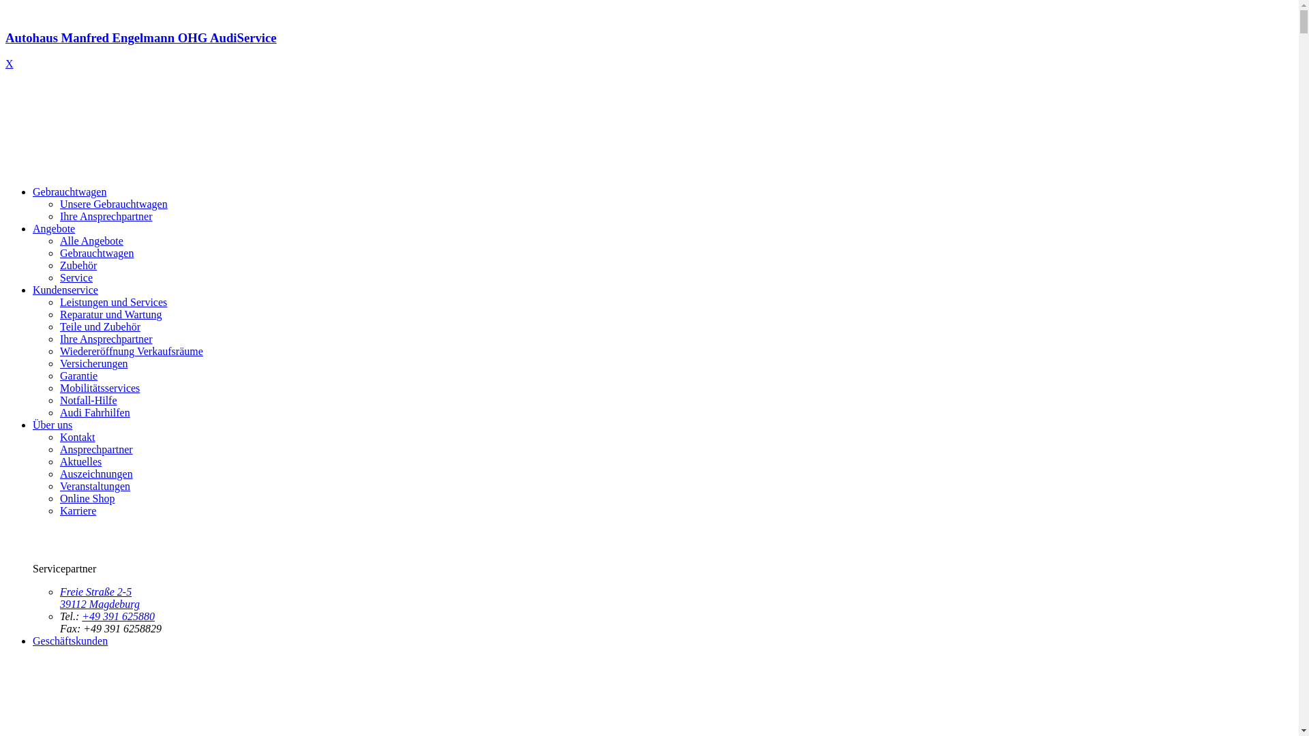 This screenshot has width=1309, height=736. Describe the element at coordinates (110, 315) in the screenshot. I see `Reparatur und Wartung` at that location.